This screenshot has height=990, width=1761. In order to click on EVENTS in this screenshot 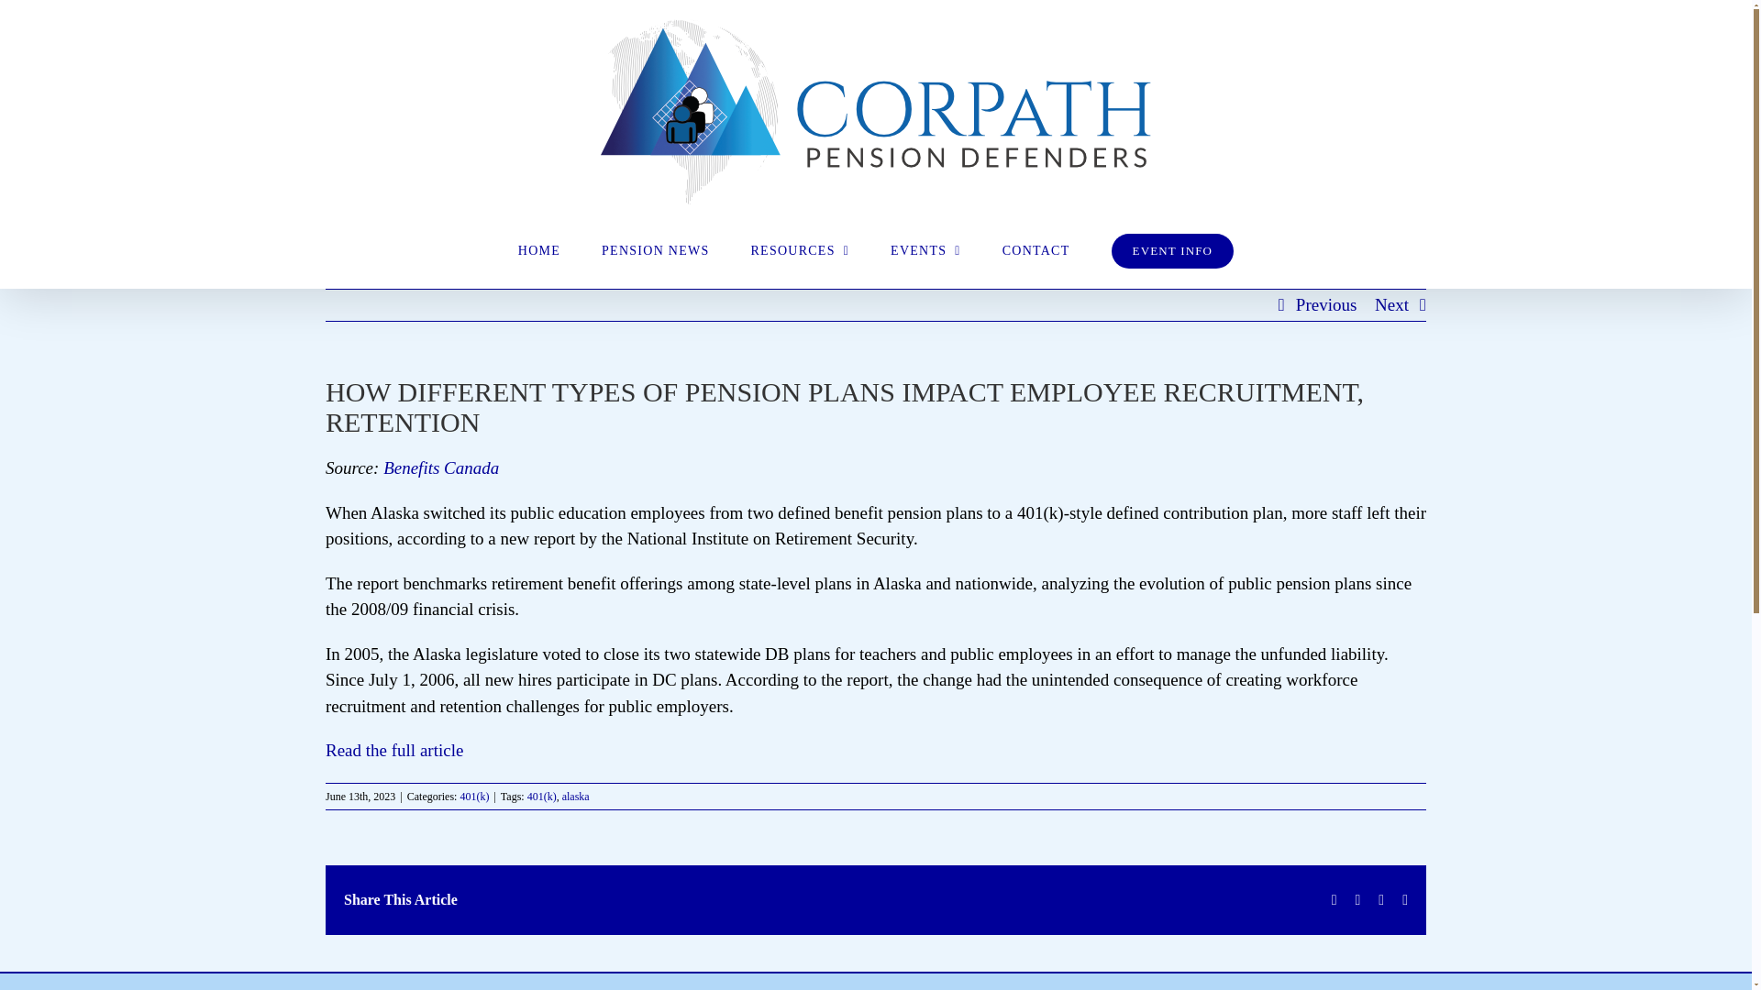, I will do `click(926, 251)`.